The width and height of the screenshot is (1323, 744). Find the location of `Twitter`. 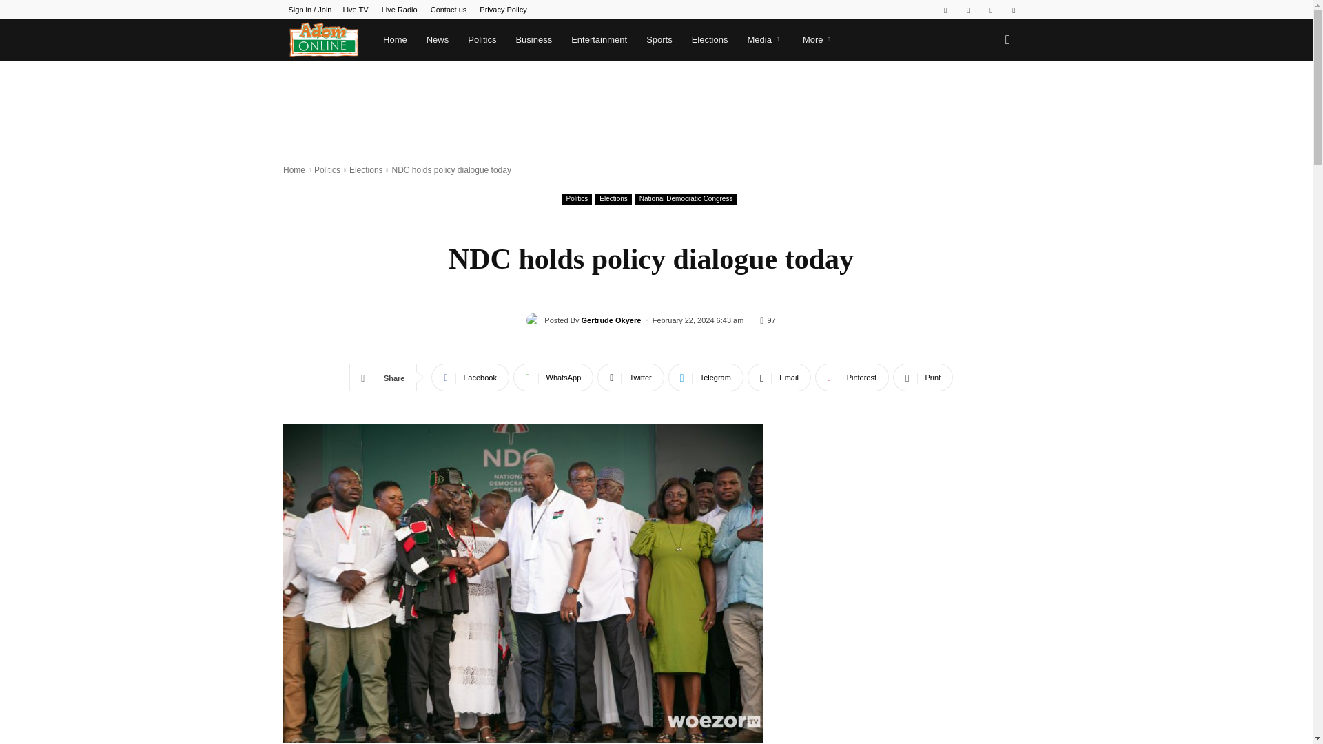

Twitter is located at coordinates (991, 10).